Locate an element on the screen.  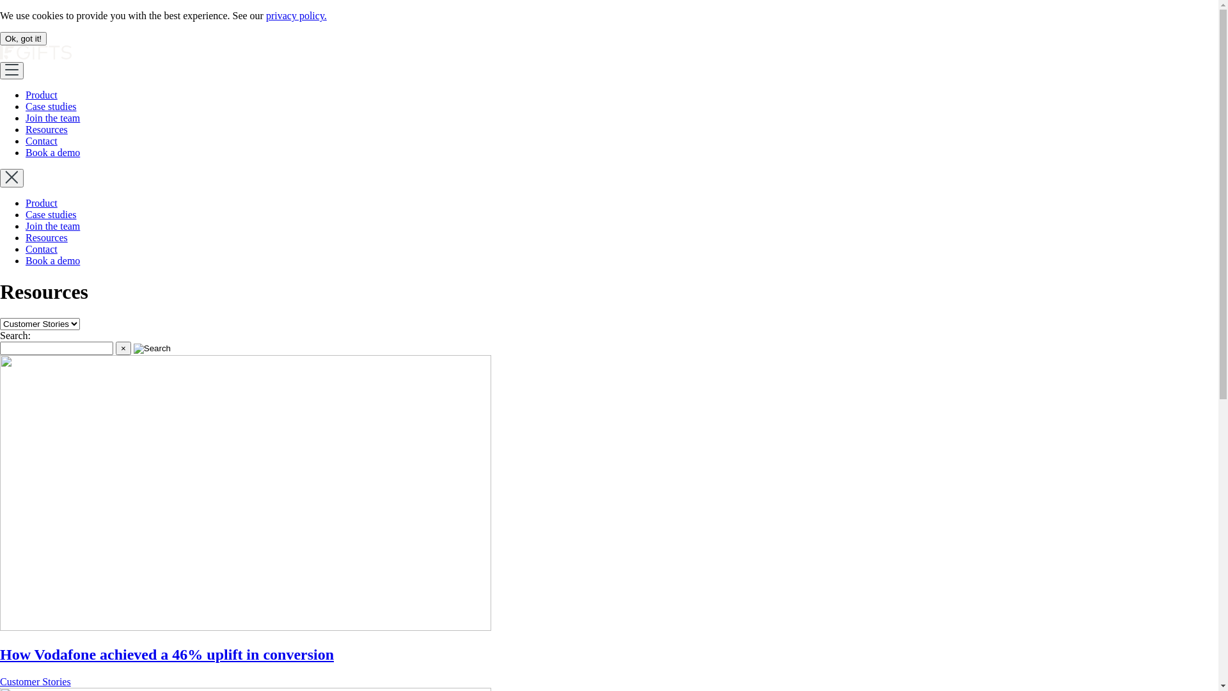
Customer Stories is located at coordinates (36, 682).